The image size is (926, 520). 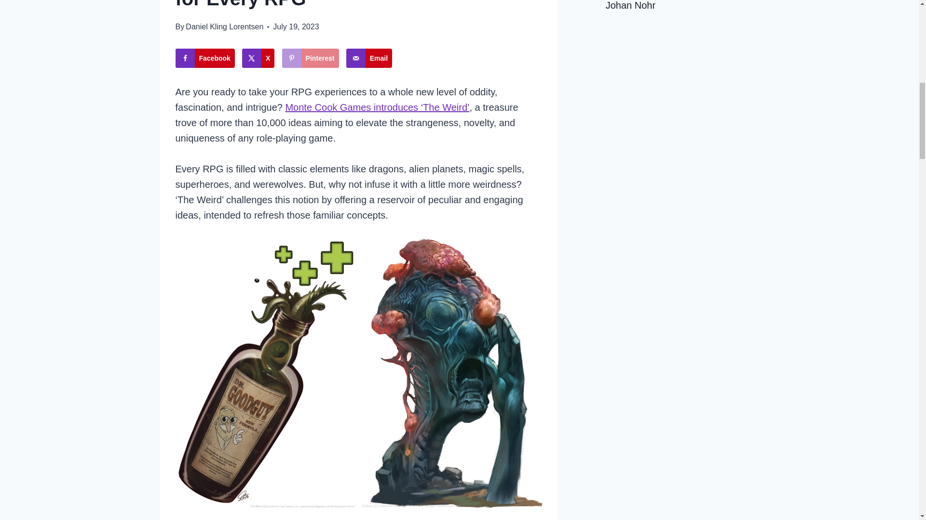 What do you see at coordinates (205, 58) in the screenshot?
I see `Facebook` at bounding box center [205, 58].